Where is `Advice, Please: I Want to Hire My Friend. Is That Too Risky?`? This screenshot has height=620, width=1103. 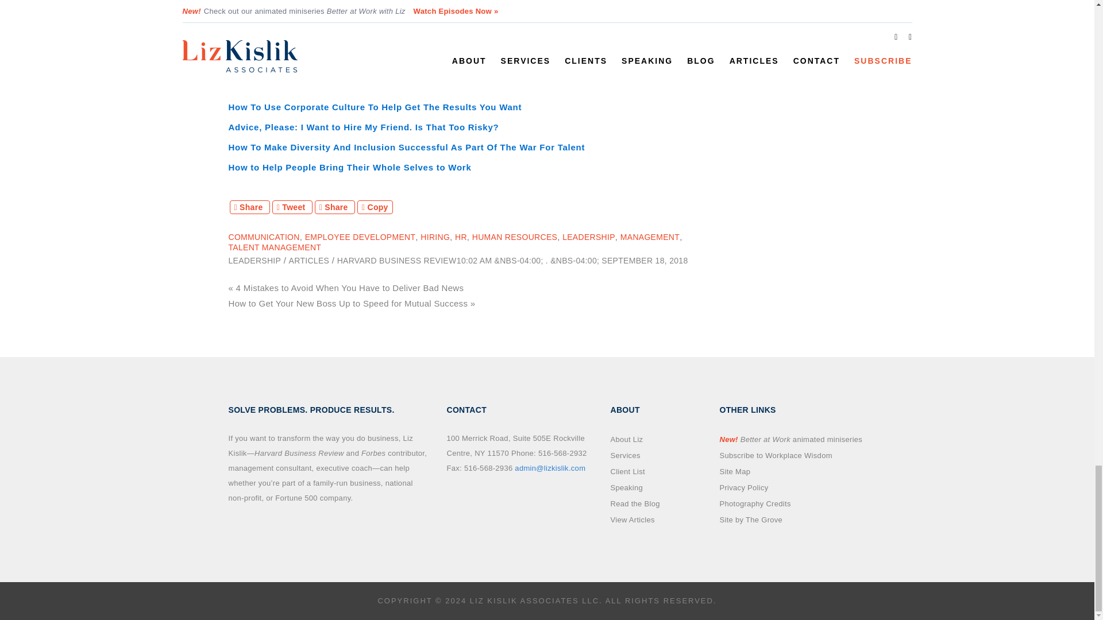 Advice, Please: I Want to Hire My Friend. Is That Too Risky? is located at coordinates (364, 127).